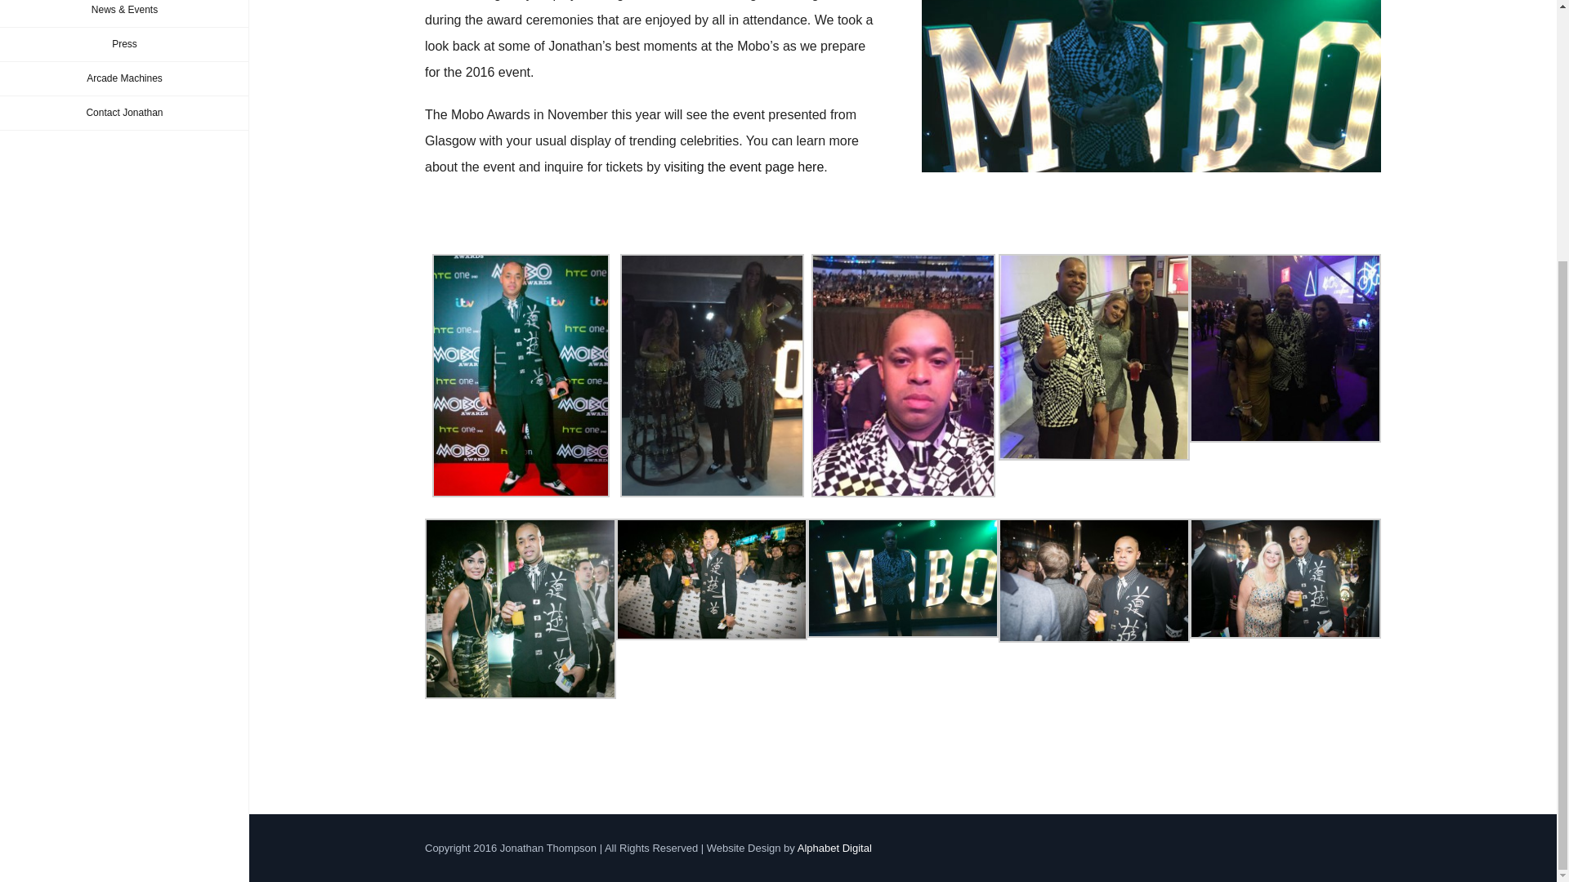  What do you see at coordinates (124, 113) in the screenshot?
I see `Contact Jonathan` at bounding box center [124, 113].